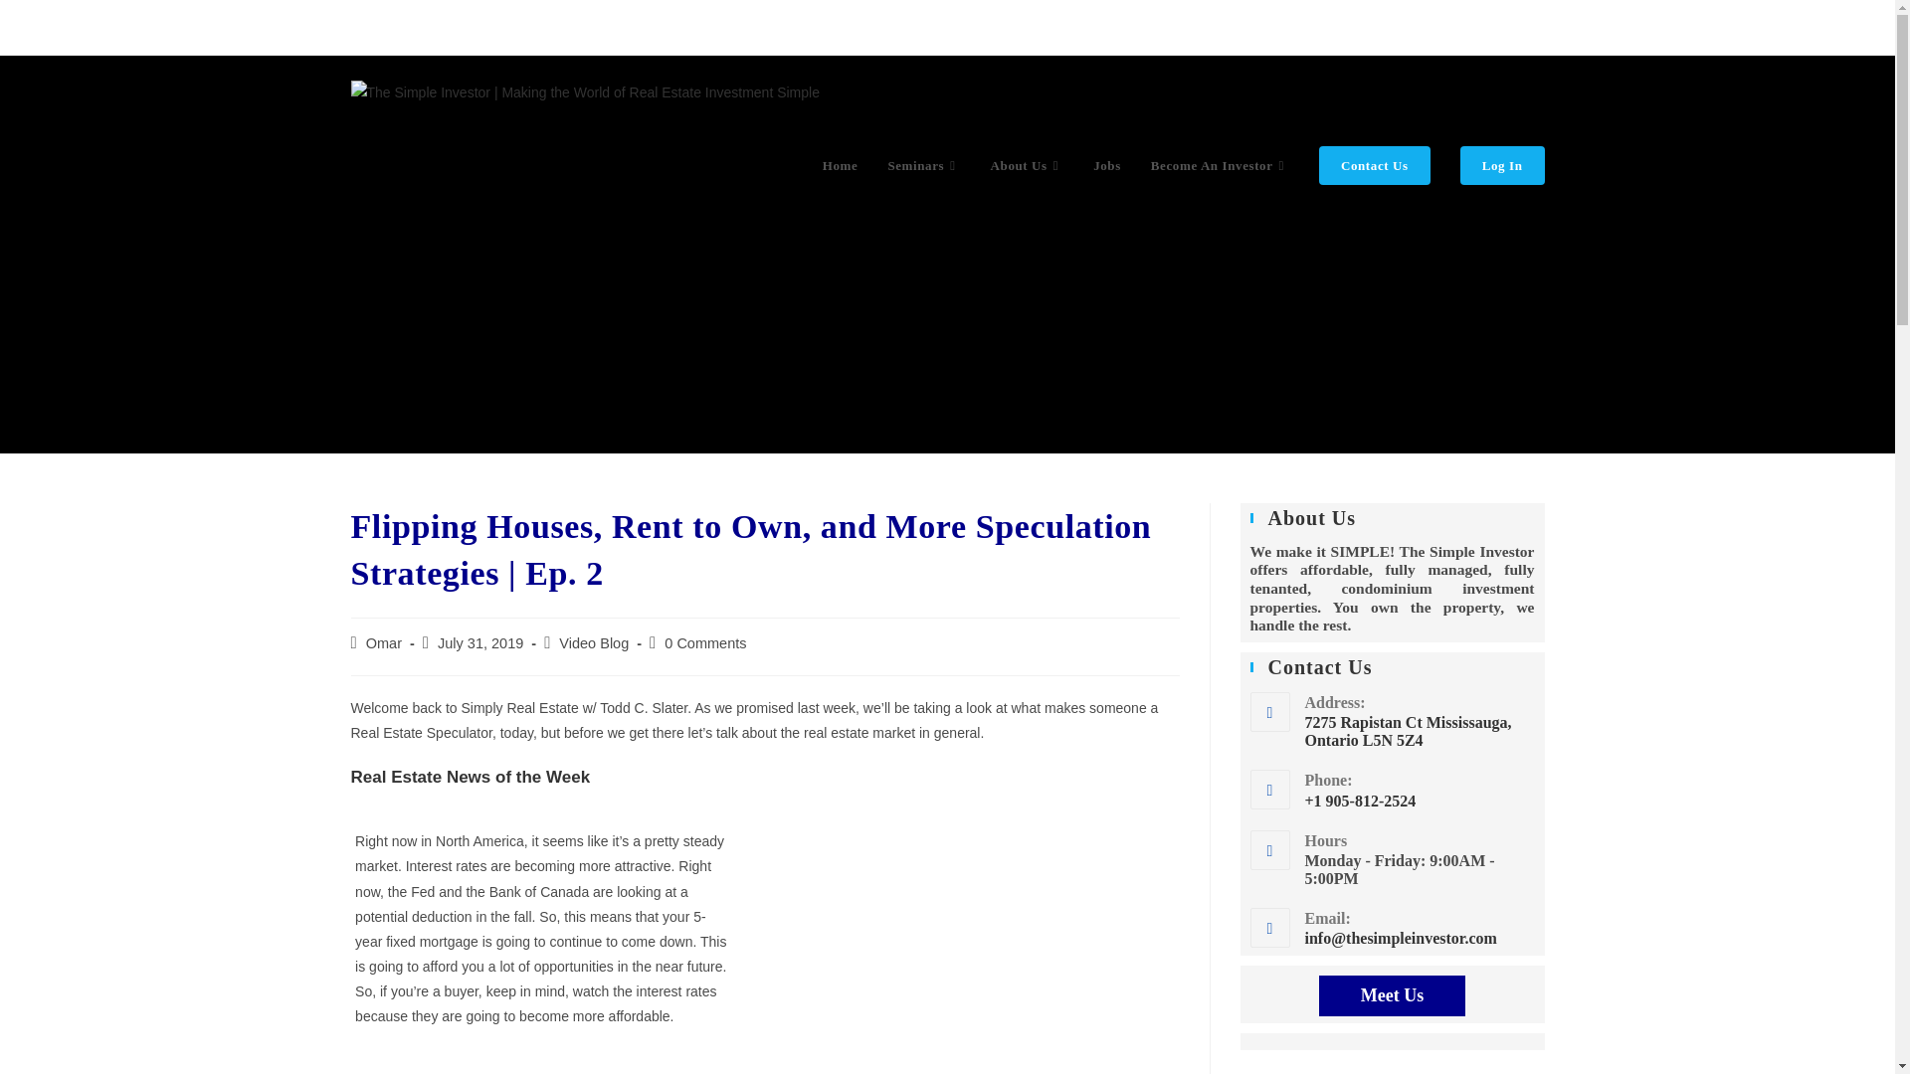 The height and width of the screenshot is (1074, 1910). What do you see at coordinates (1027, 165) in the screenshot?
I see `About Us` at bounding box center [1027, 165].